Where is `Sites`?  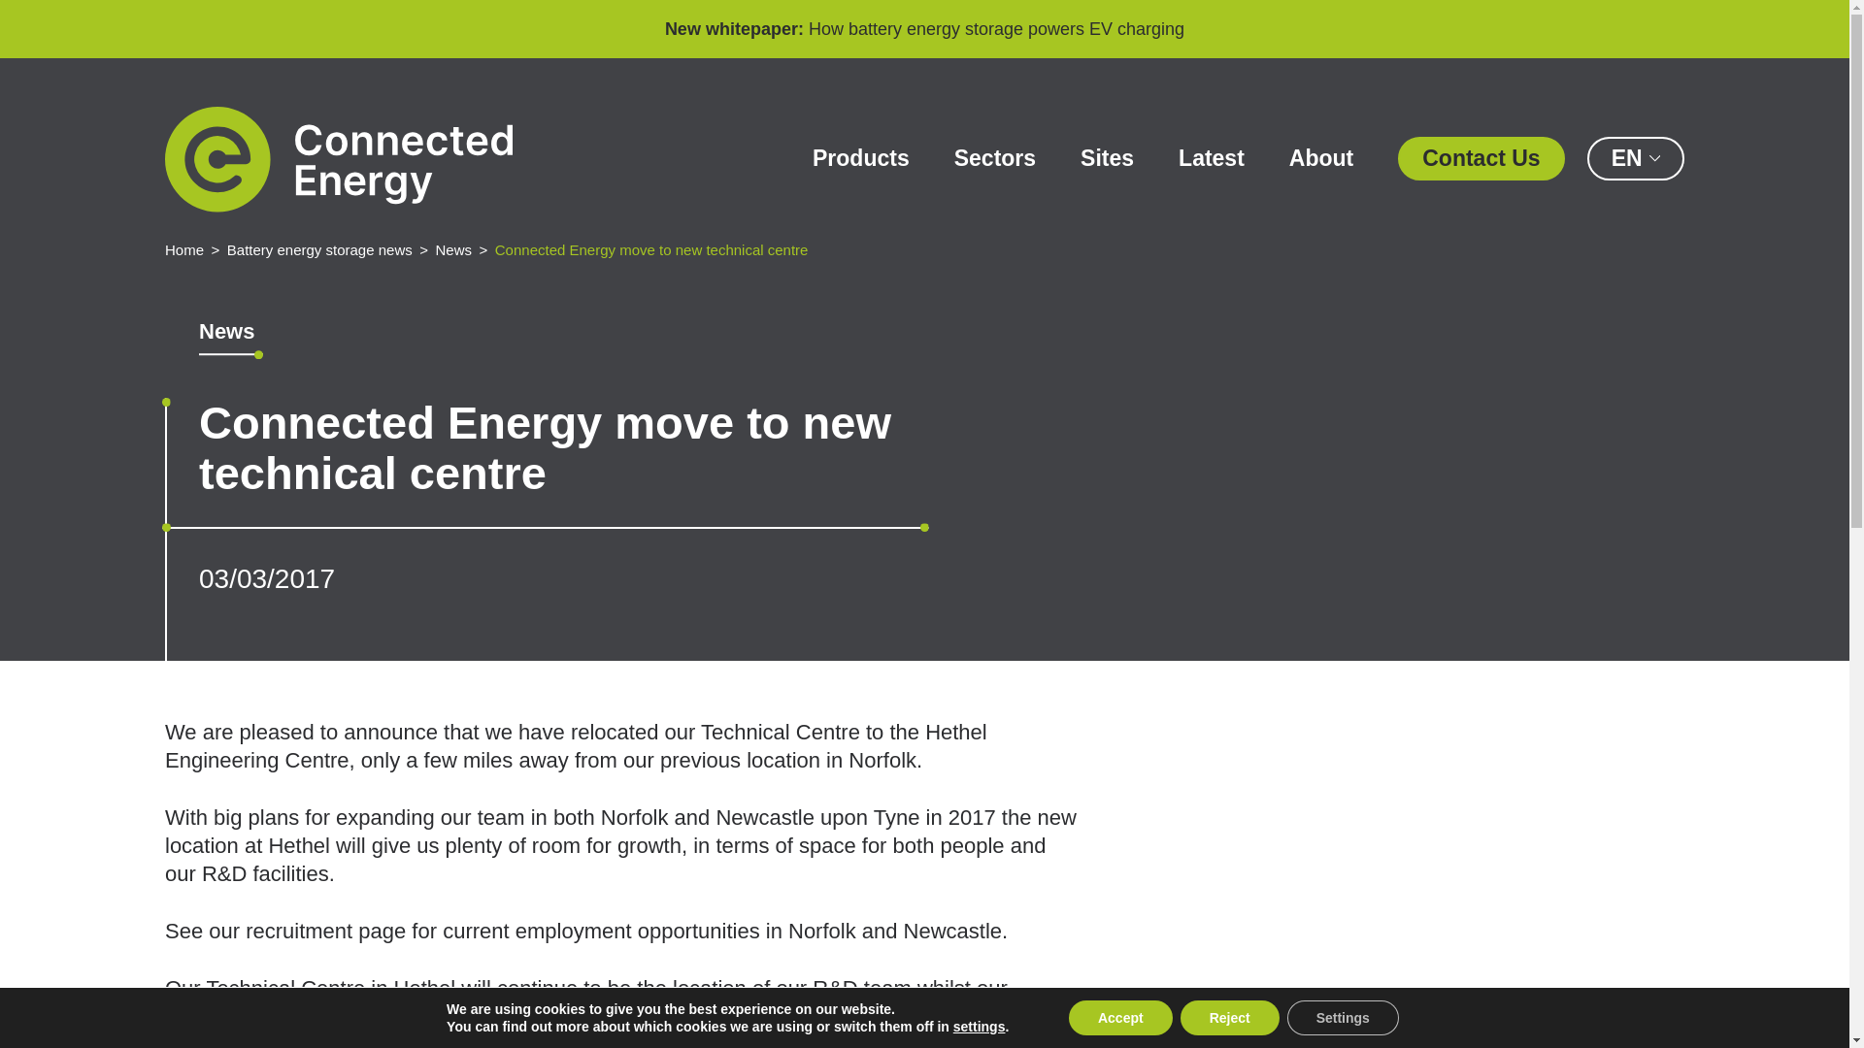
Sites is located at coordinates (1107, 158).